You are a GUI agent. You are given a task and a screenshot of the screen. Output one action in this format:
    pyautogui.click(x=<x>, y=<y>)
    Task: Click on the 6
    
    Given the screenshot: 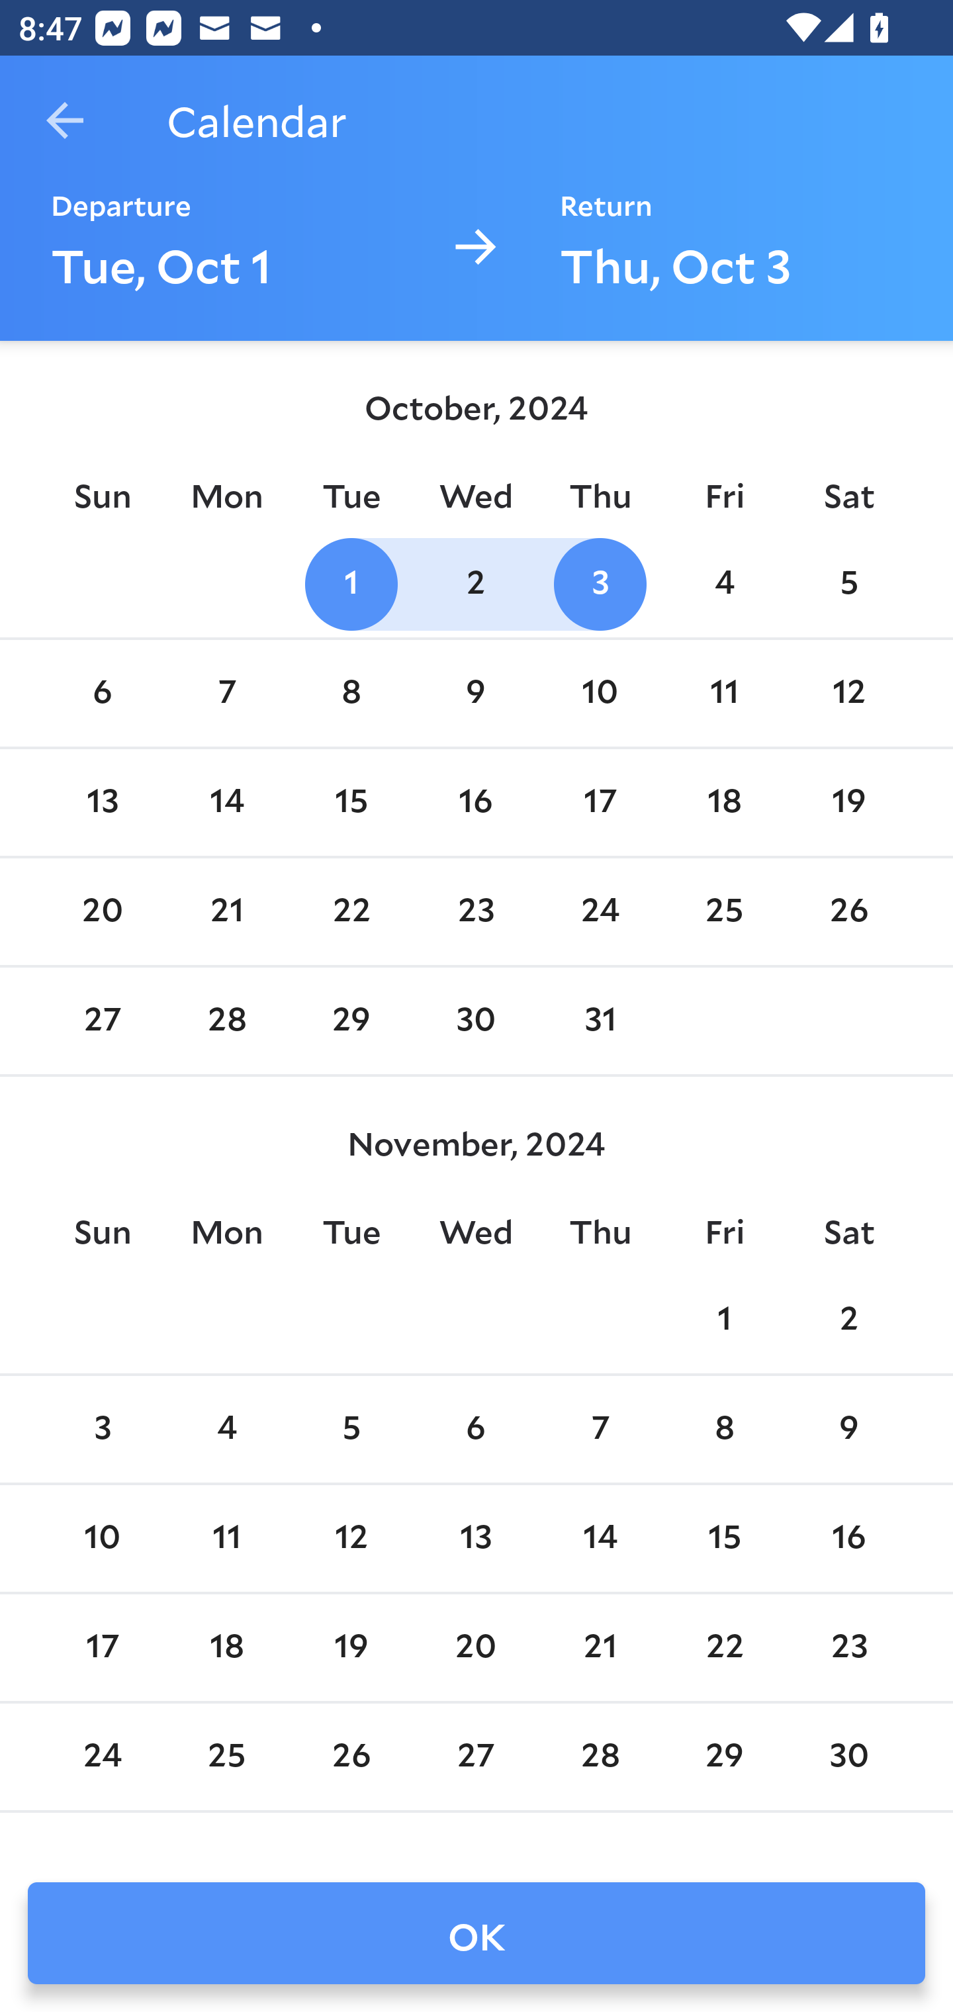 What is the action you would take?
    pyautogui.click(x=102, y=694)
    